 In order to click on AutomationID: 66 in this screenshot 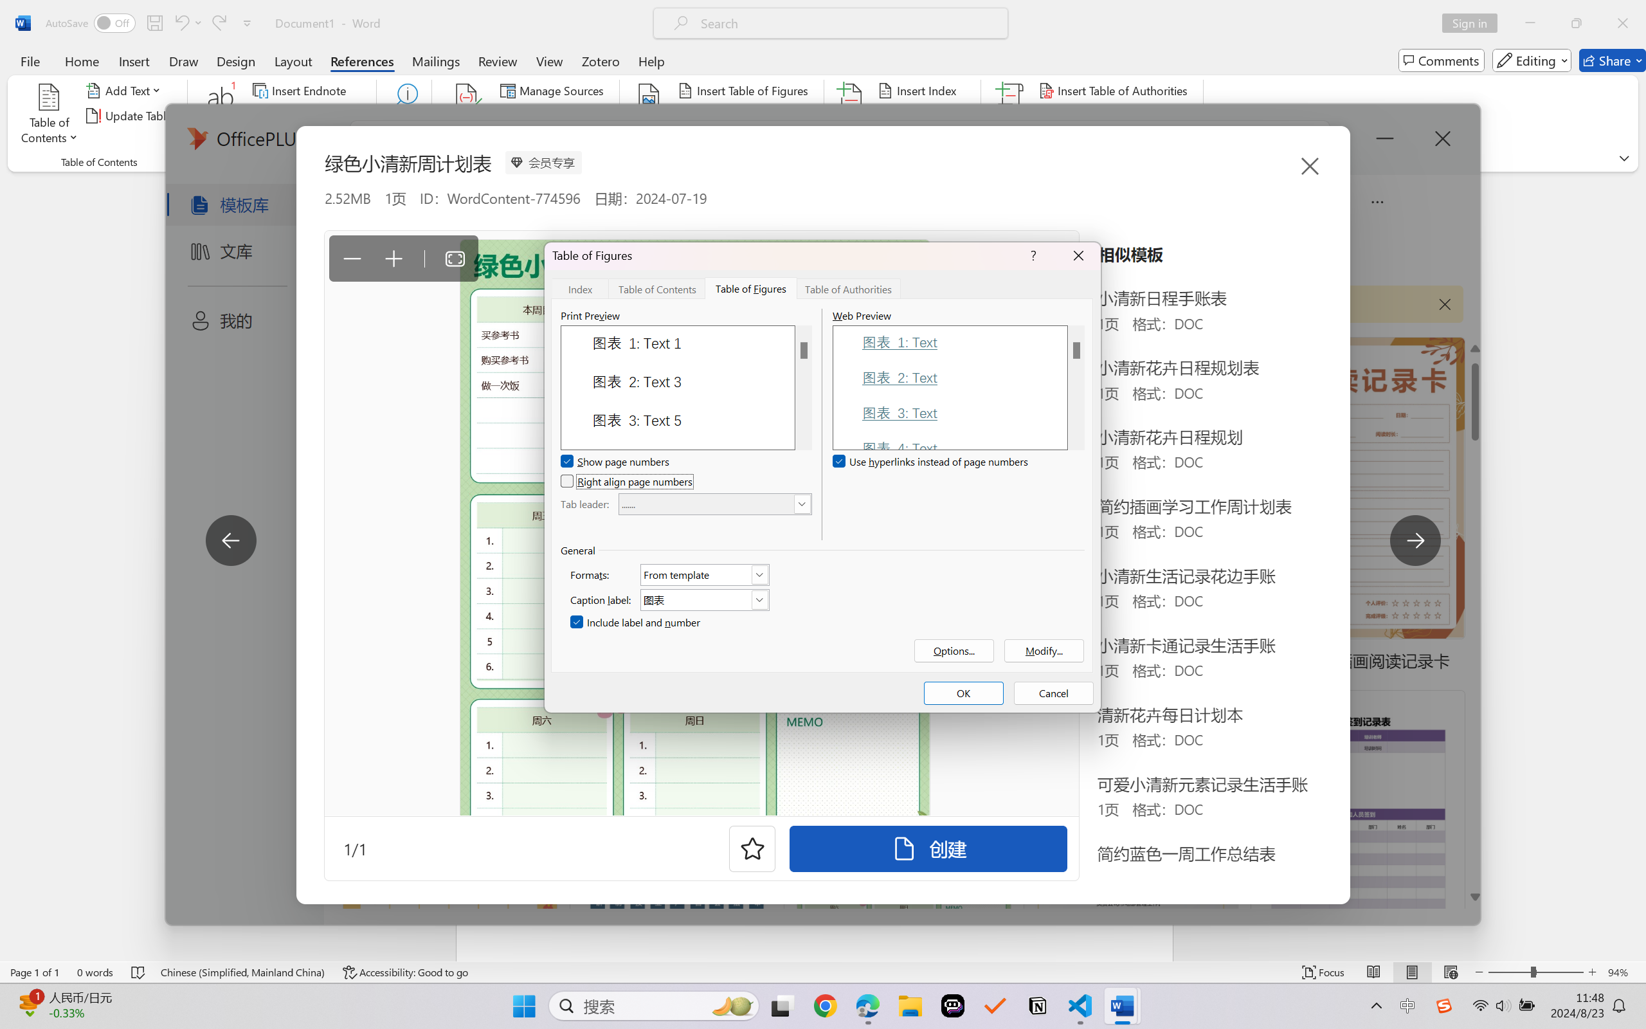, I will do `click(1076, 387)`.